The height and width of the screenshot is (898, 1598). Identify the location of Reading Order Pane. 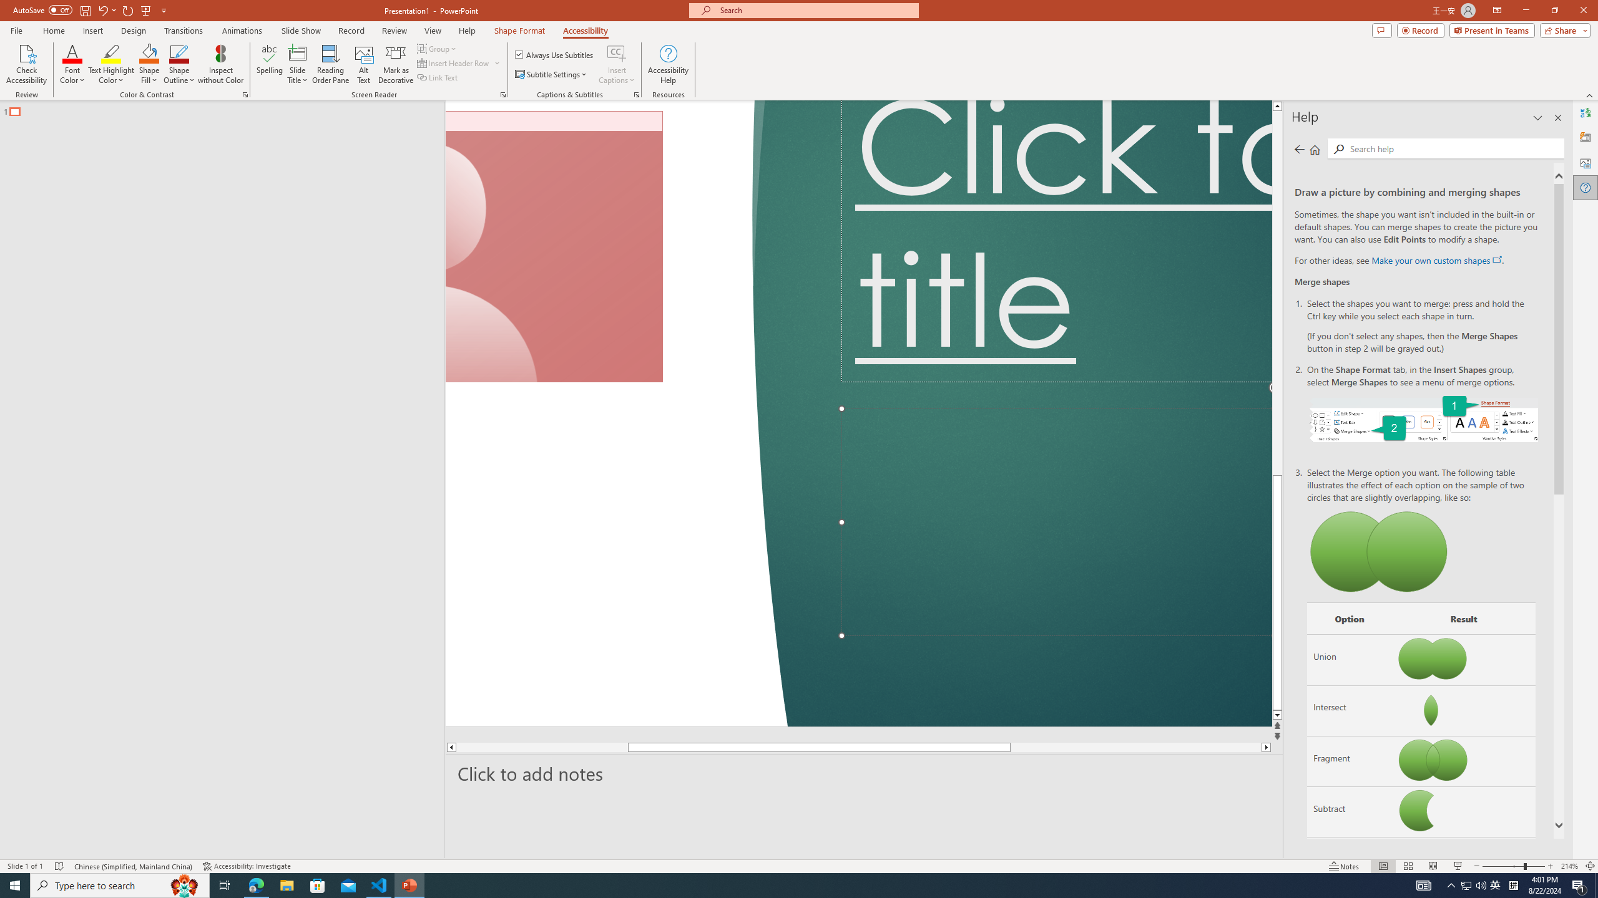
(331, 64).